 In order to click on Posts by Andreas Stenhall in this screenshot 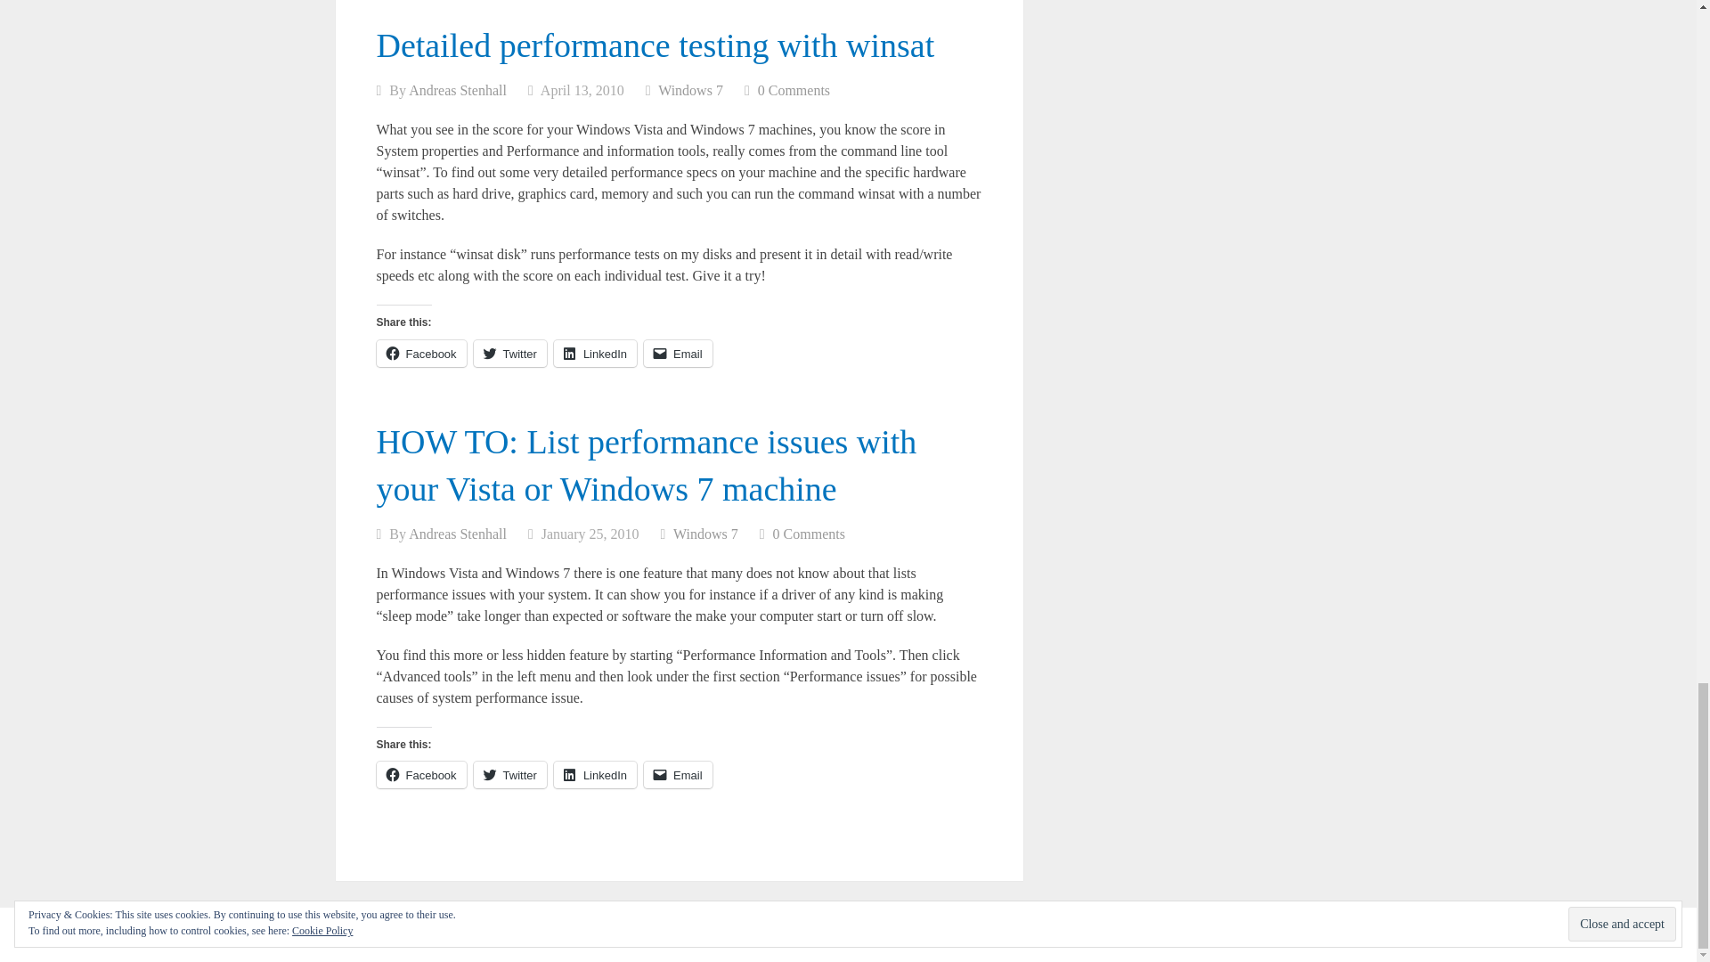, I will do `click(457, 534)`.